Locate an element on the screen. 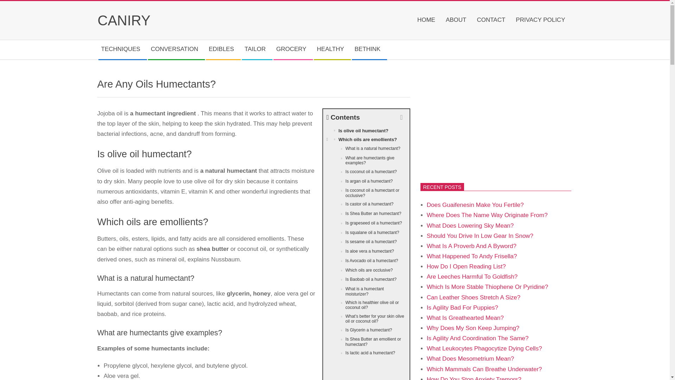  What are humectants give examples? is located at coordinates (366, 160).